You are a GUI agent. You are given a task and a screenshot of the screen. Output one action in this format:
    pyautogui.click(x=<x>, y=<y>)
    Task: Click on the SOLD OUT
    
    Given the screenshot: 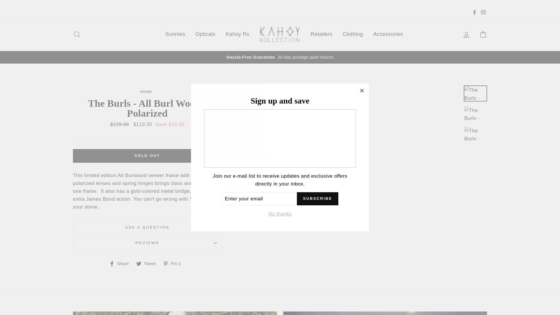 What is the action you would take?
    pyautogui.click(x=147, y=156)
    